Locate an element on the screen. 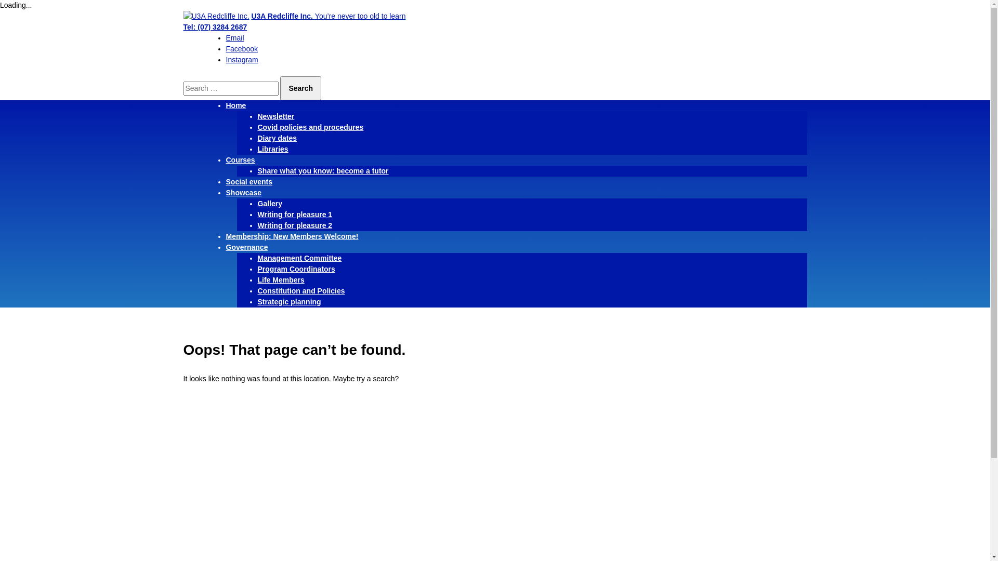  Home is located at coordinates (236, 105).